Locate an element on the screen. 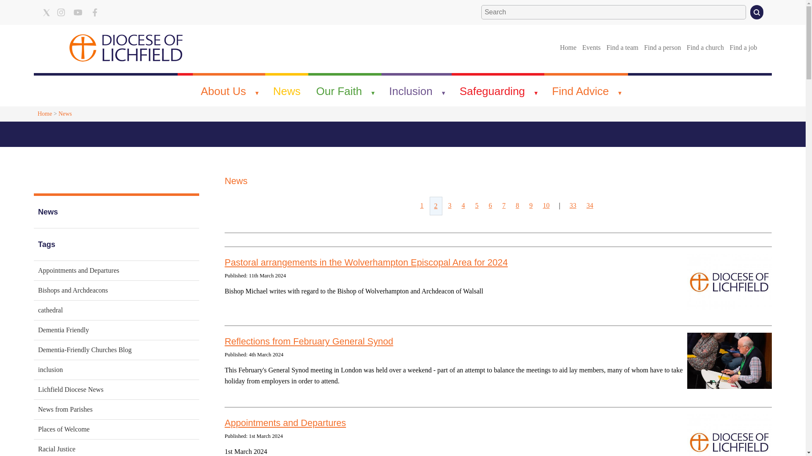 This screenshot has height=456, width=812. Find a church is located at coordinates (705, 47).